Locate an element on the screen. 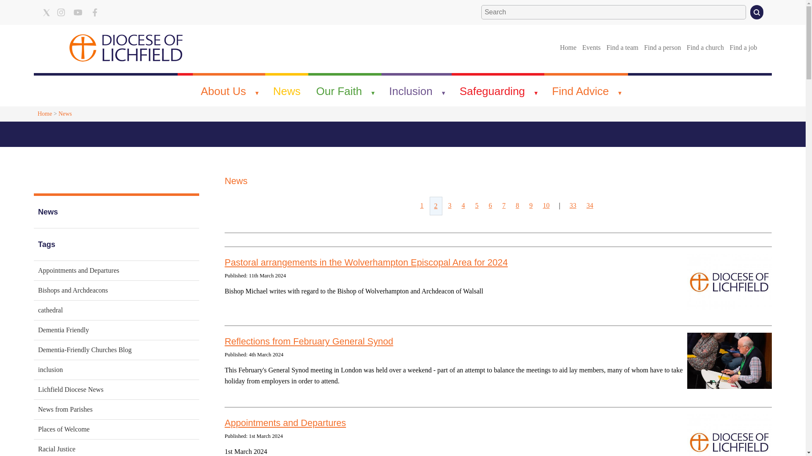 This screenshot has height=456, width=812. Find a church is located at coordinates (705, 47).